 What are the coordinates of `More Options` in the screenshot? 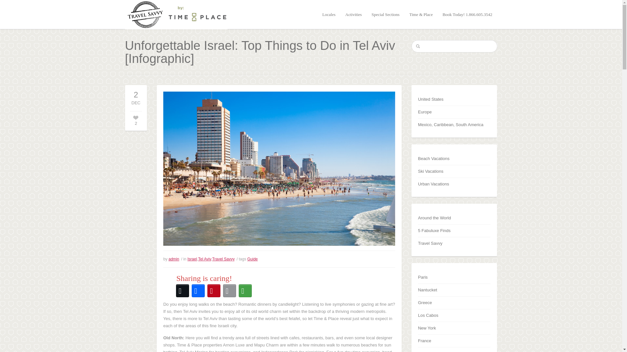 It's located at (245, 291).